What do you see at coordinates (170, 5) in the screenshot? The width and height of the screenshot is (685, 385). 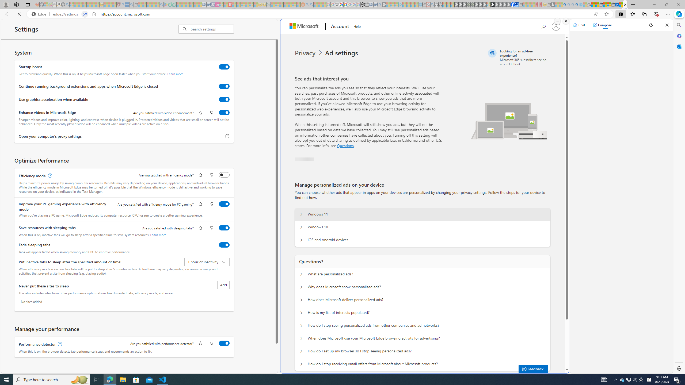 I see `Terms of Use Agreement - Sleeping` at bounding box center [170, 5].